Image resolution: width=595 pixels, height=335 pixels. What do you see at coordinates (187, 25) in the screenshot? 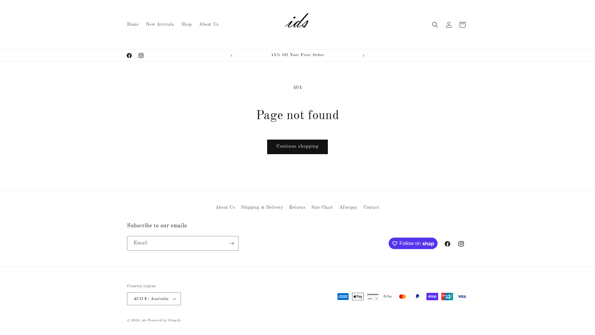
I see `Shop` at bounding box center [187, 25].